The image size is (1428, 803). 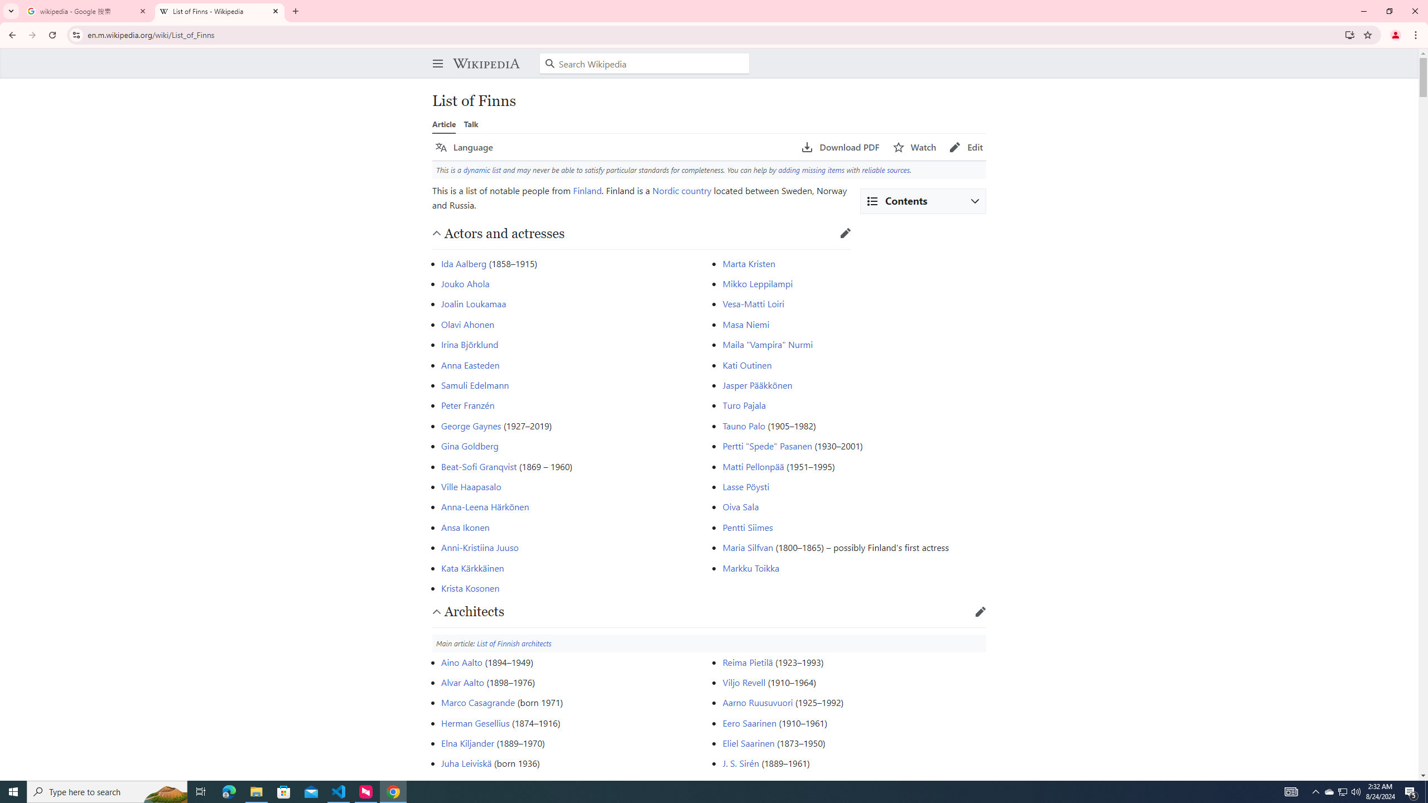 What do you see at coordinates (514, 644) in the screenshot?
I see `List of Finnish architects` at bounding box center [514, 644].